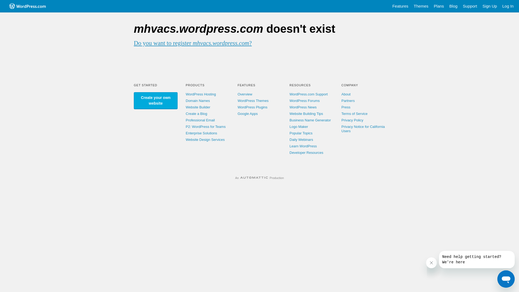 The image size is (519, 292). Describe the element at coordinates (206, 127) in the screenshot. I see `P2: WordPress for Teams` at that location.